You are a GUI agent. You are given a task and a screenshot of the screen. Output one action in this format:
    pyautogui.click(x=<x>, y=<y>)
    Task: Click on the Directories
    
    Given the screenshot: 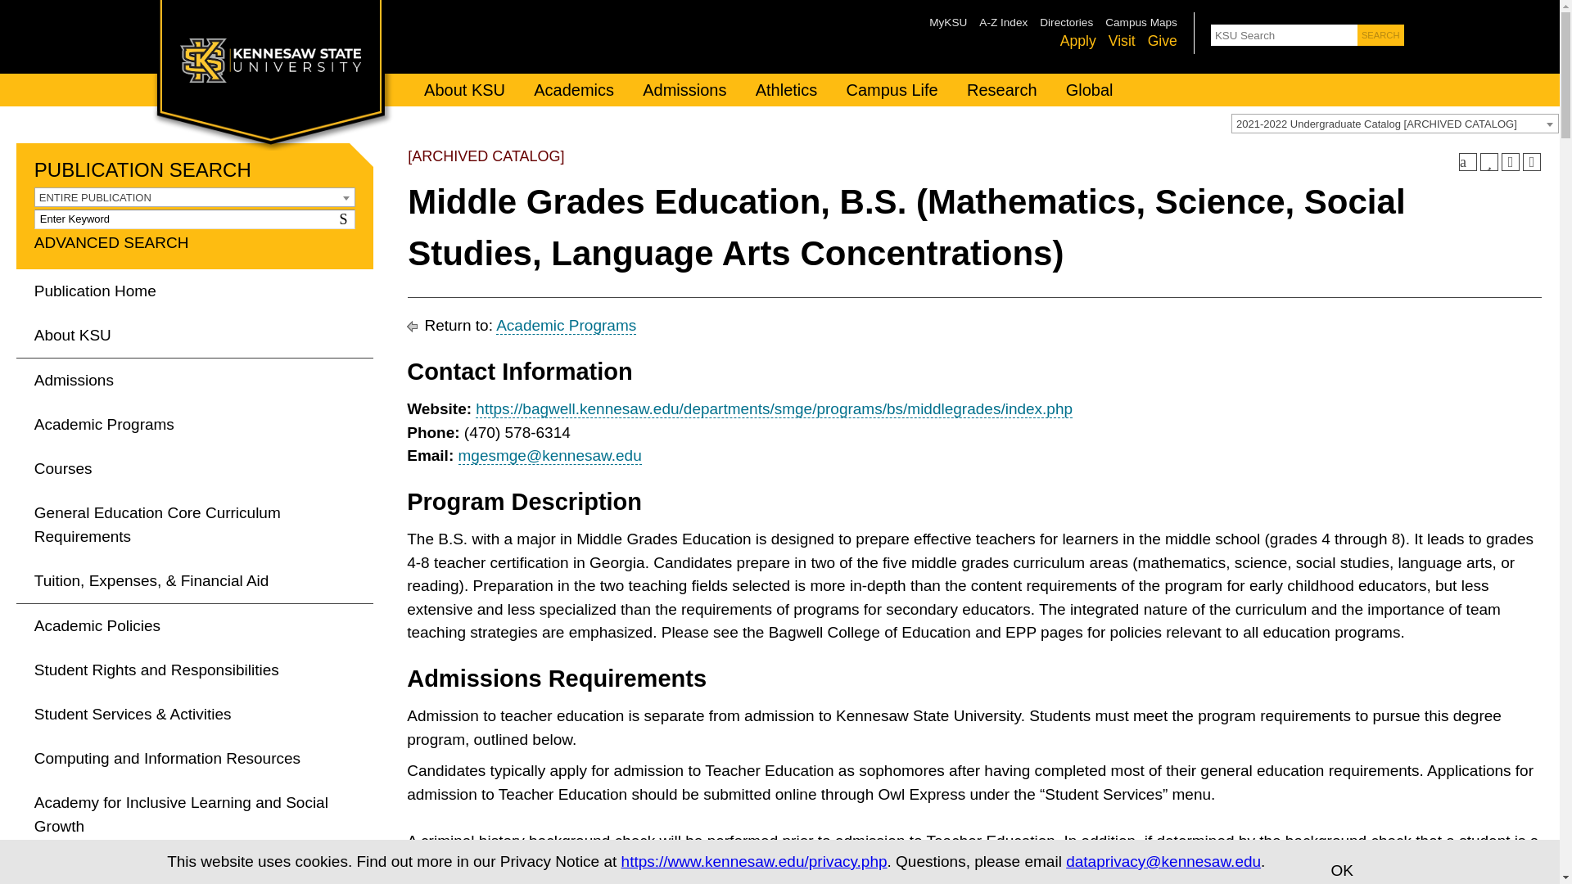 What is the action you would take?
    pyautogui.click(x=1066, y=22)
    